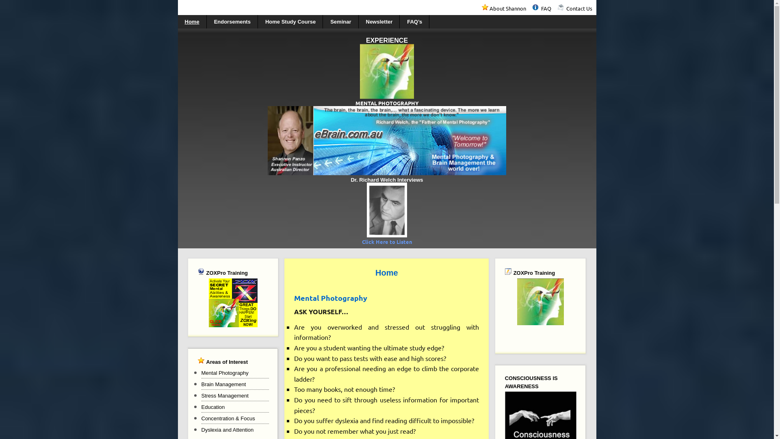 Image resolution: width=780 pixels, height=439 pixels. I want to click on Brain Management, so click(224, 385).